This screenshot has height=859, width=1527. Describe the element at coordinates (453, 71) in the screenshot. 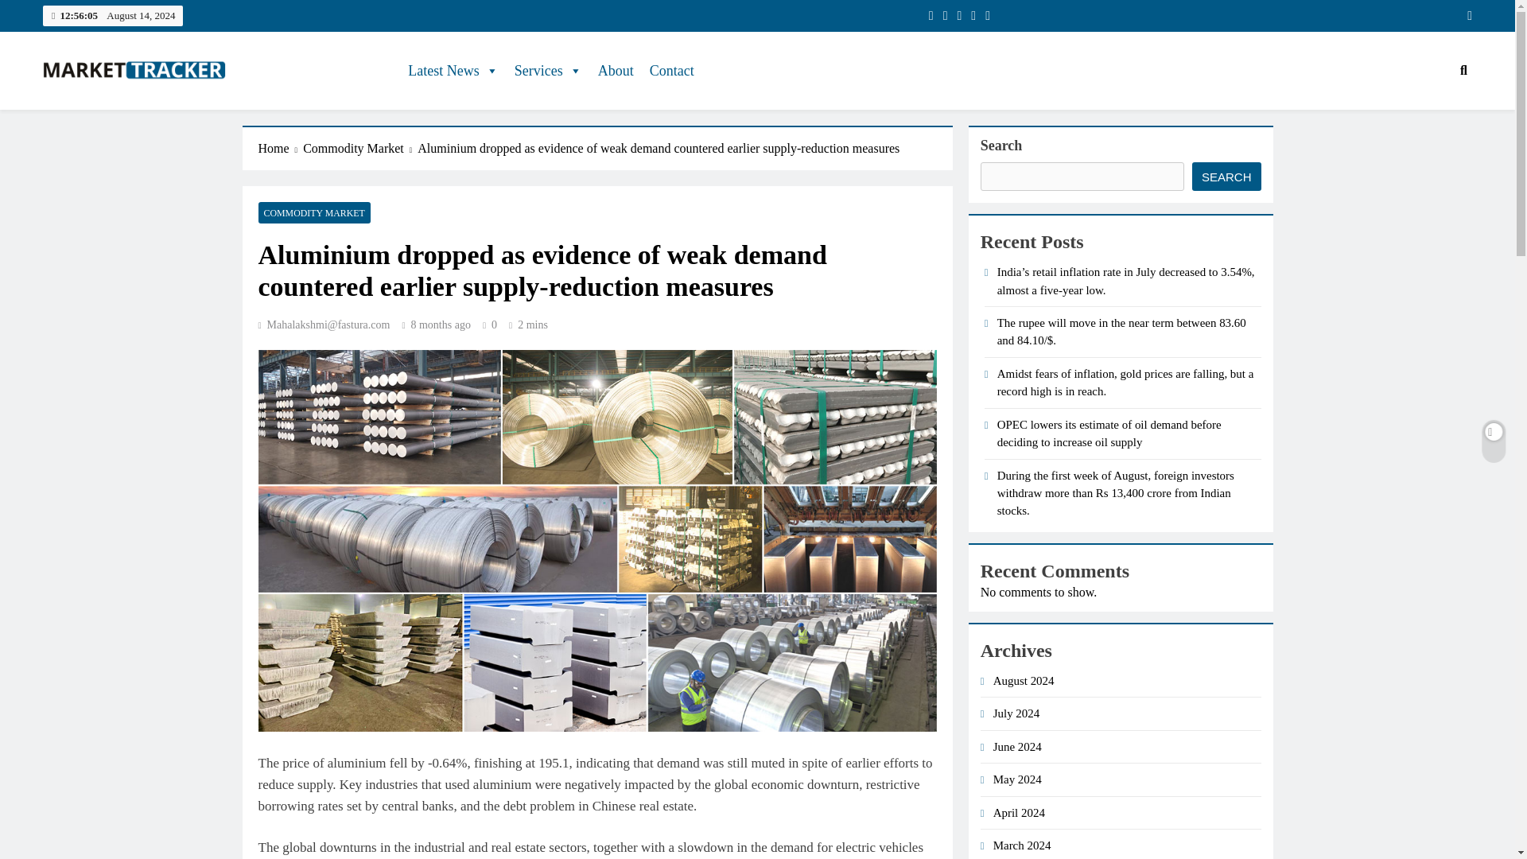

I see `Latest News` at that location.